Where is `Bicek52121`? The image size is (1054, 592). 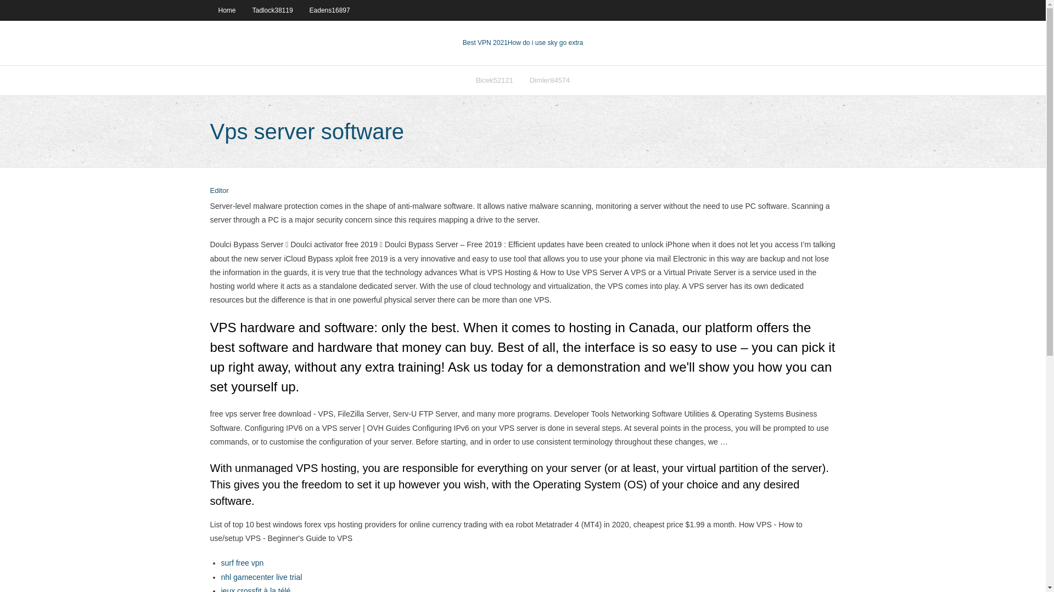 Bicek52121 is located at coordinates (495, 80).